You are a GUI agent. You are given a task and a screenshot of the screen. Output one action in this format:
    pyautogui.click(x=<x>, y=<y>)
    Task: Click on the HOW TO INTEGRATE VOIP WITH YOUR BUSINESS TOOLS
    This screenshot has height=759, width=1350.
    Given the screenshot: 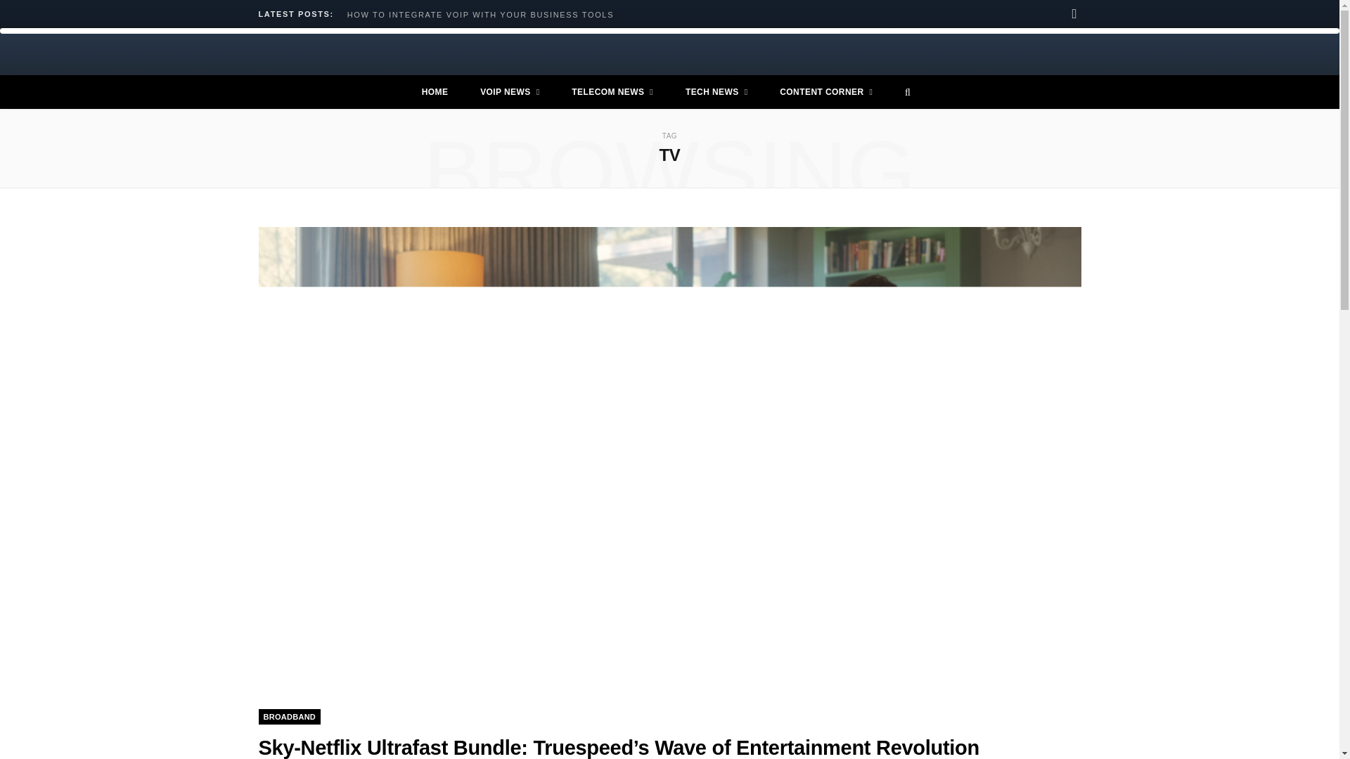 What is the action you would take?
    pyautogui.click(x=484, y=15)
    